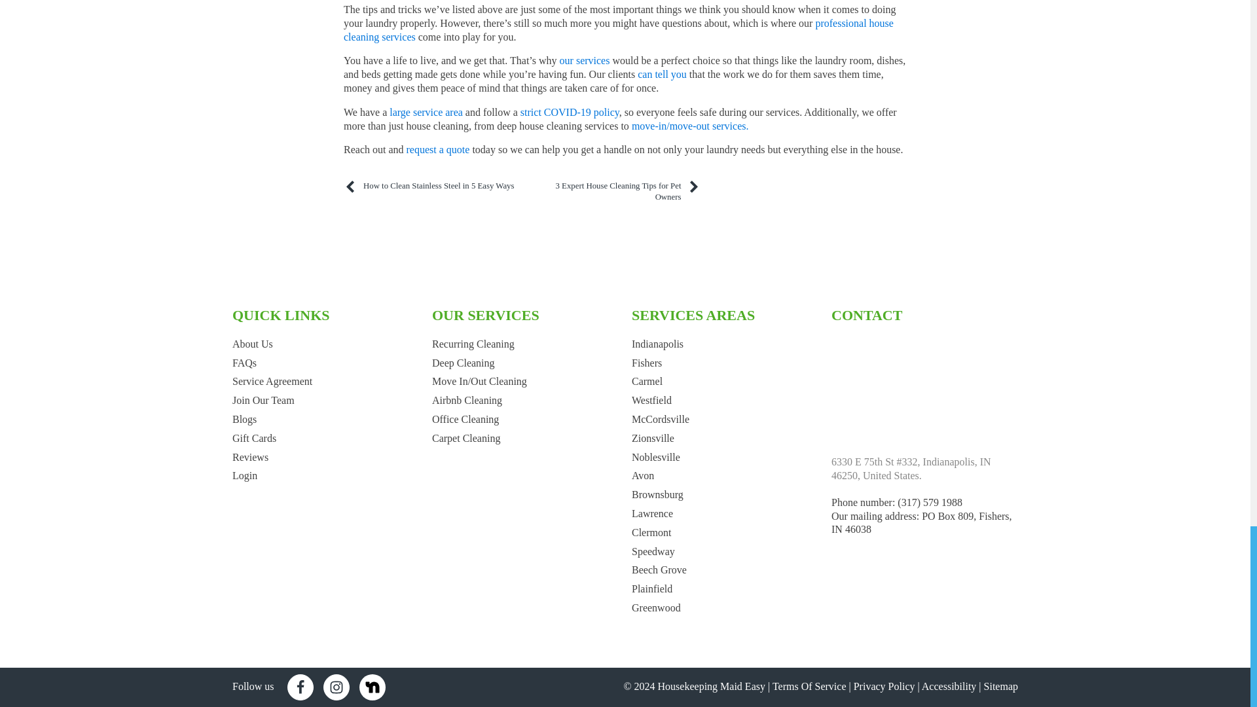 The height and width of the screenshot is (707, 1257). What do you see at coordinates (426, 113) in the screenshot?
I see `large service area` at bounding box center [426, 113].